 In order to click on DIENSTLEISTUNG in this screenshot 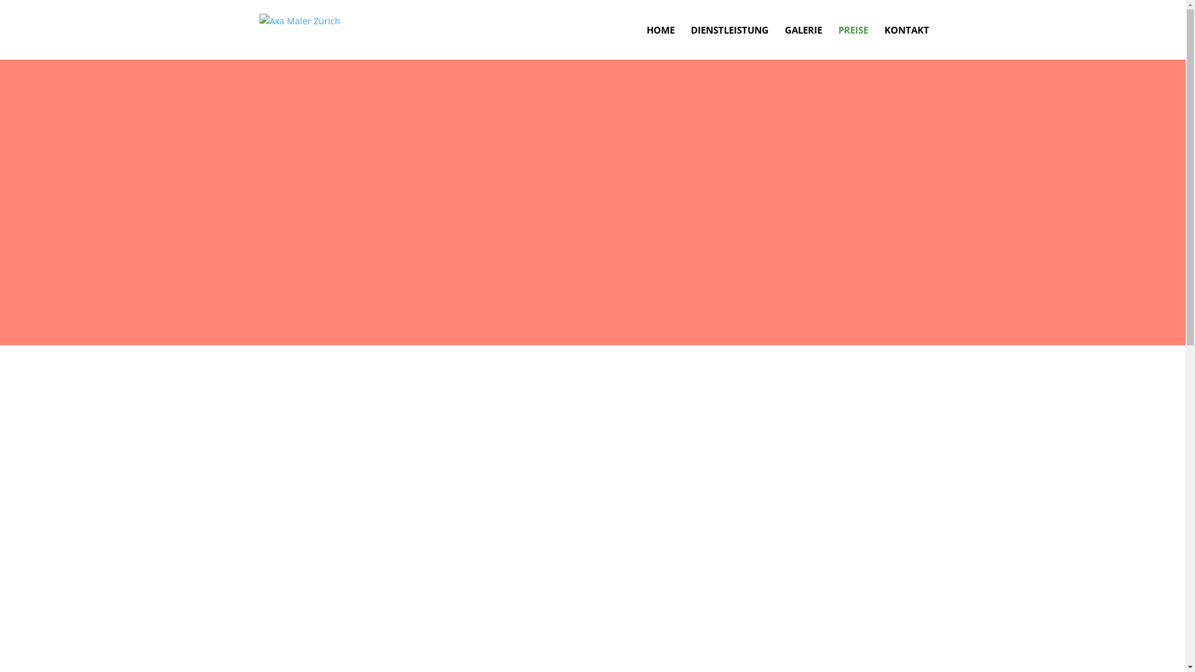, I will do `click(729, 42)`.